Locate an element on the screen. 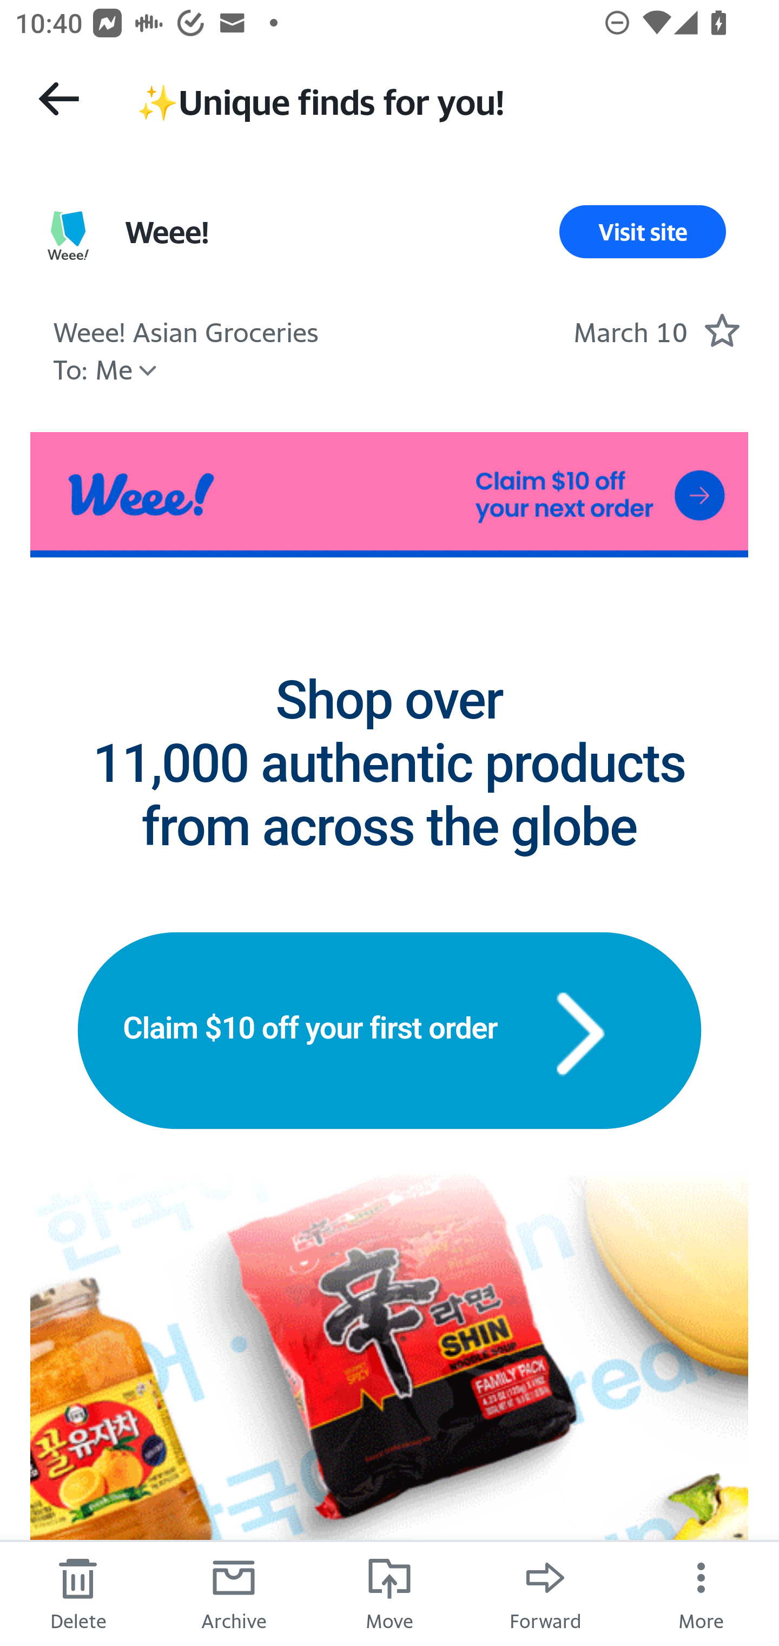  Forward is located at coordinates (545, 1593).